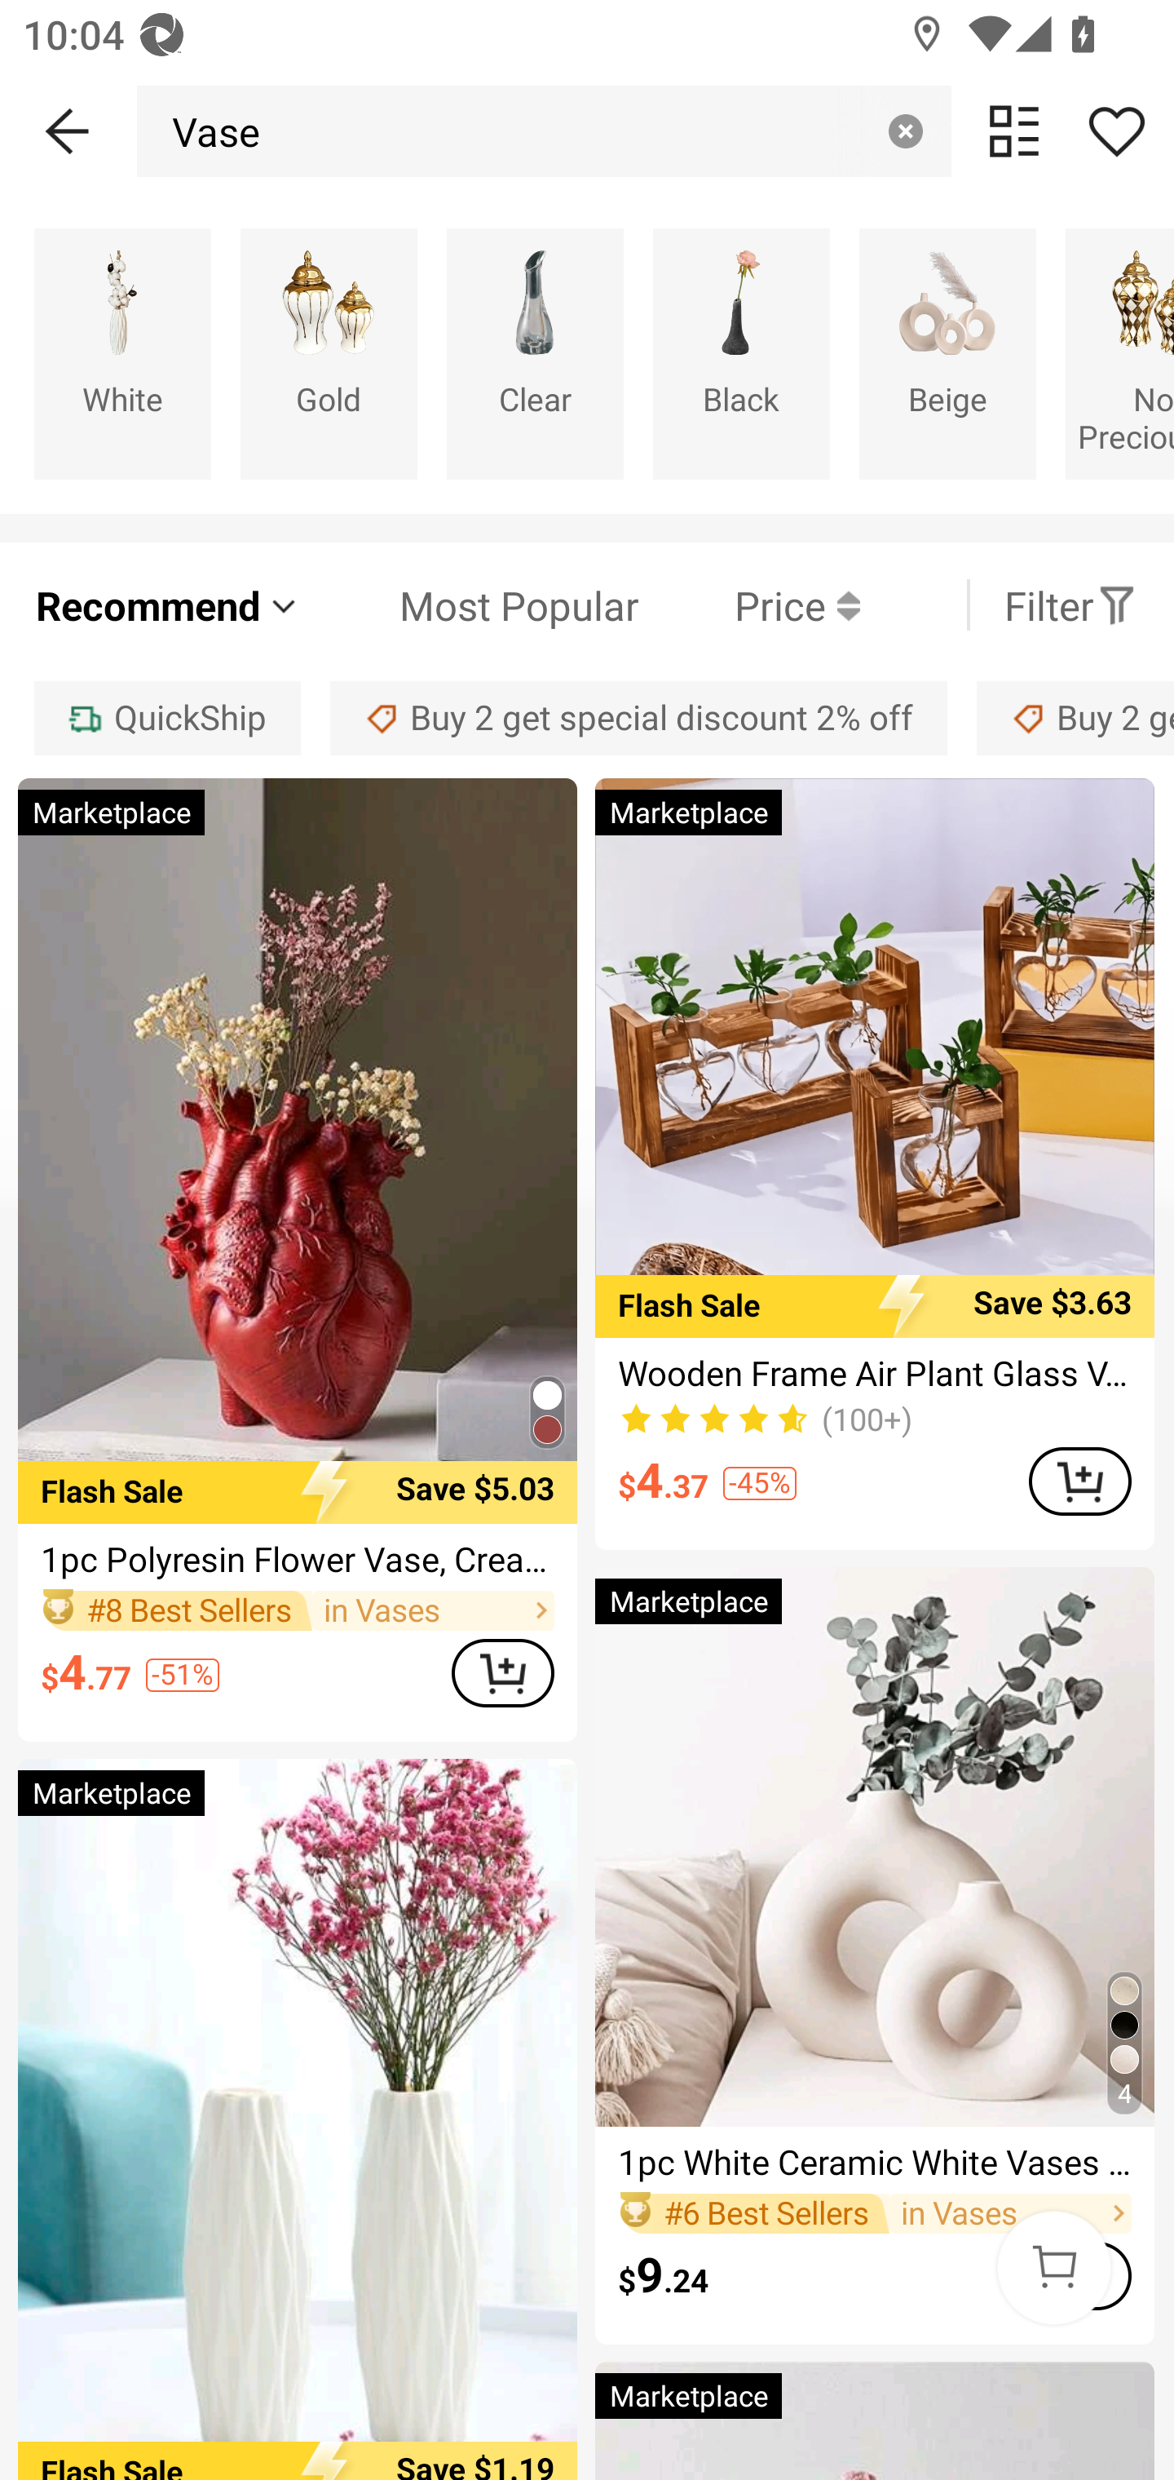  What do you see at coordinates (1079, 2276) in the screenshot?
I see `ADD TO CART` at bounding box center [1079, 2276].